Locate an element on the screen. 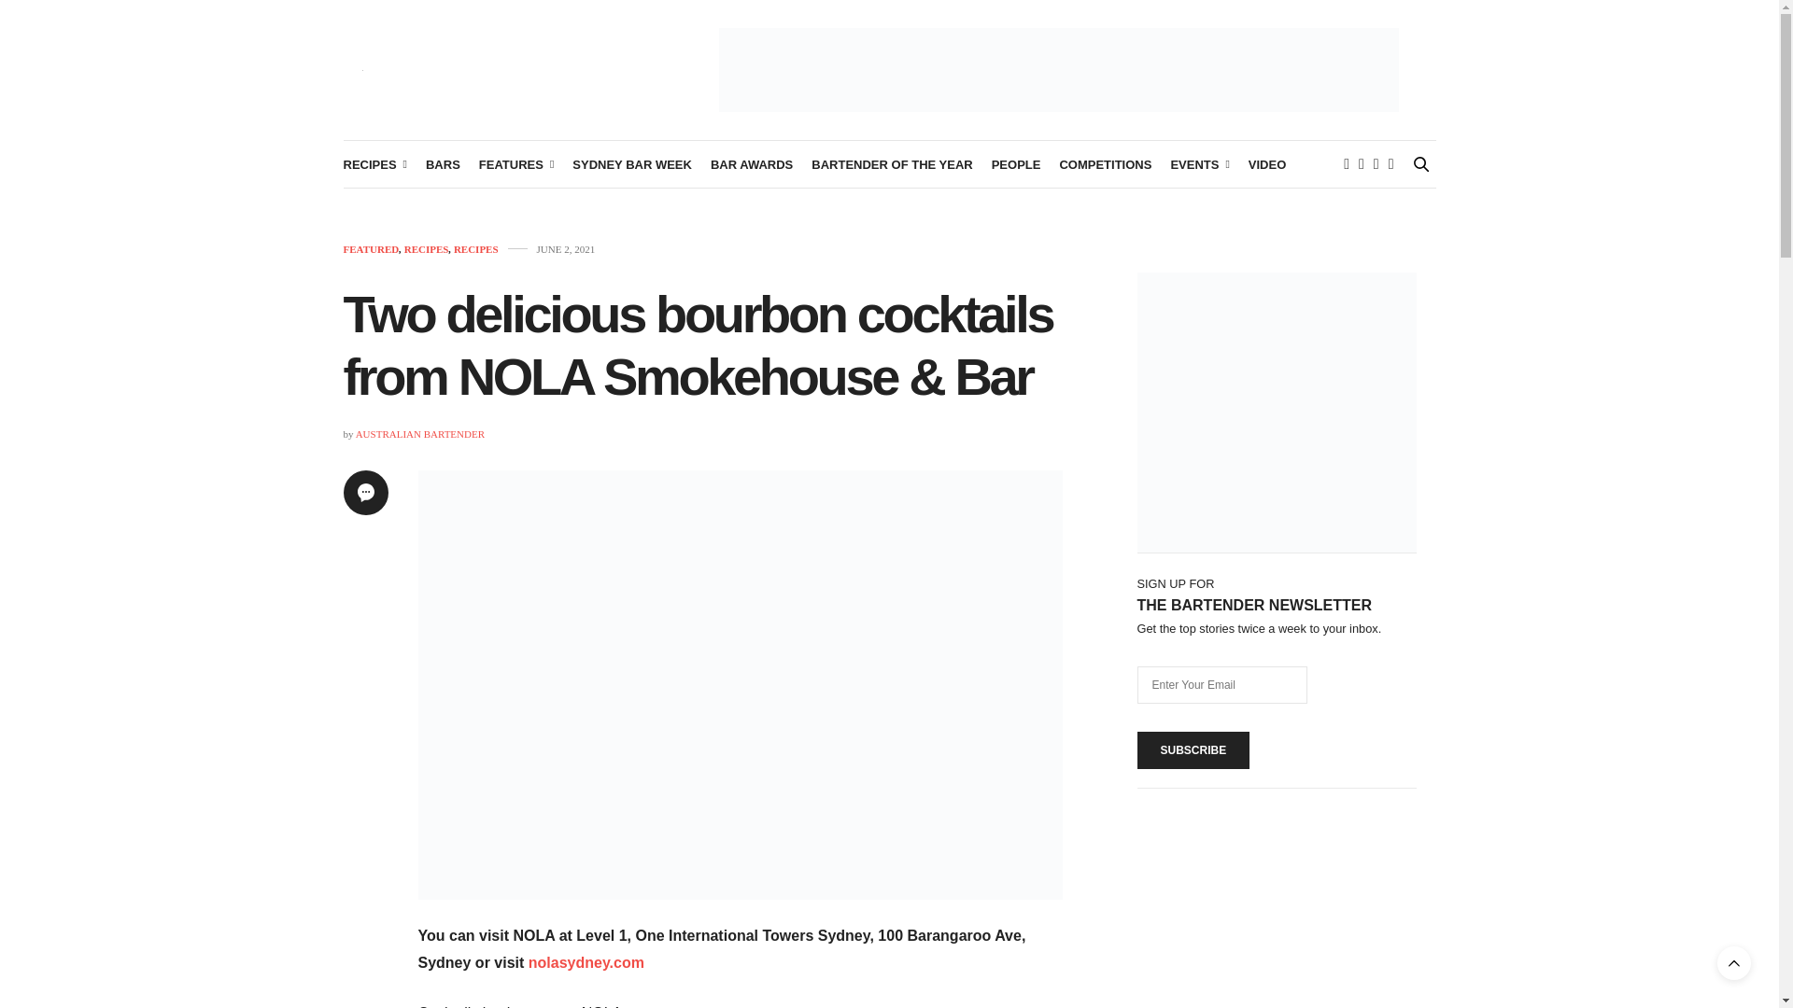 The image size is (1793, 1008). Subscribe is located at coordinates (1193, 750).